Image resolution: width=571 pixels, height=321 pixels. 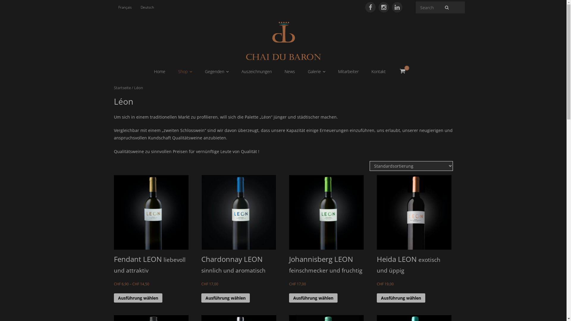 What do you see at coordinates (316, 72) in the screenshot?
I see `Galerie` at bounding box center [316, 72].